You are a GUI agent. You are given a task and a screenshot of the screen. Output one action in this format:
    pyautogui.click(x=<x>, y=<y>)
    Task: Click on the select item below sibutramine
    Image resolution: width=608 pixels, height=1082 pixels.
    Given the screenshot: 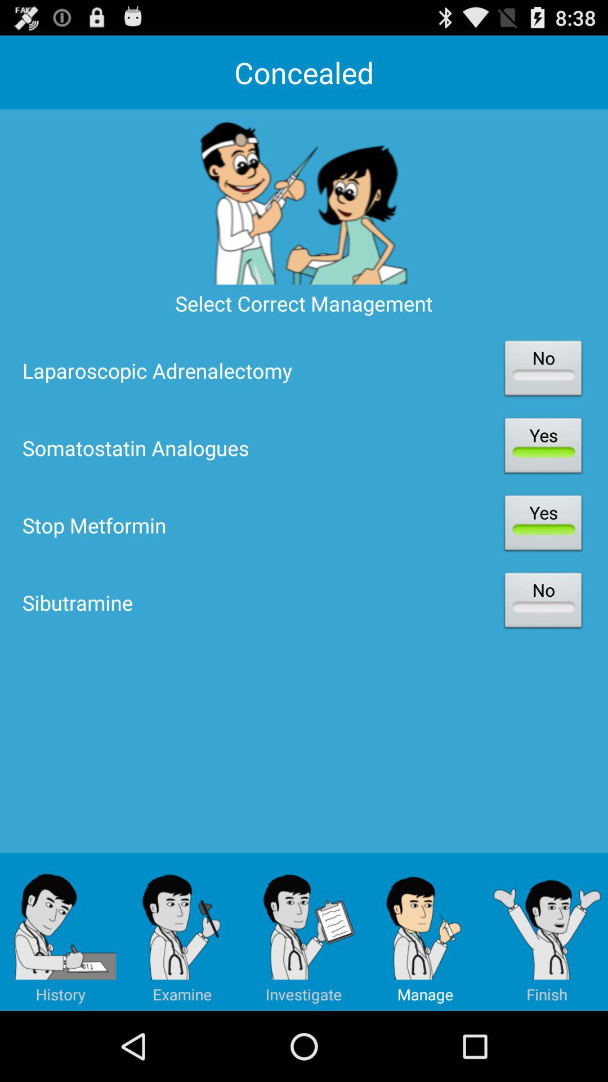 What is the action you would take?
    pyautogui.click(x=61, y=932)
    